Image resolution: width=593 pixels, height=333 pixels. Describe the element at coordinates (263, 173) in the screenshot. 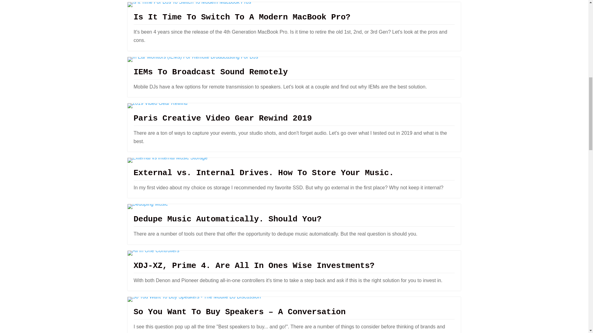

I see `External vs. Internal Drives. How To Store Your Music.` at that location.